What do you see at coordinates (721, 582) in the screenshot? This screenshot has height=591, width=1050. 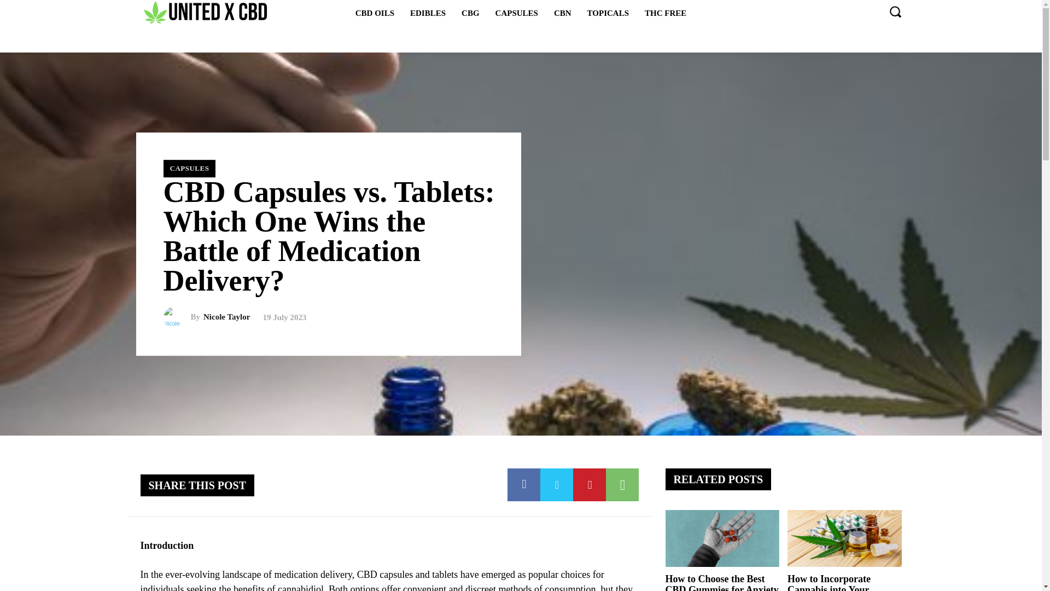 I see `How to Choose the Best CBD Gummies for Anxiety Relief` at bounding box center [721, 582].